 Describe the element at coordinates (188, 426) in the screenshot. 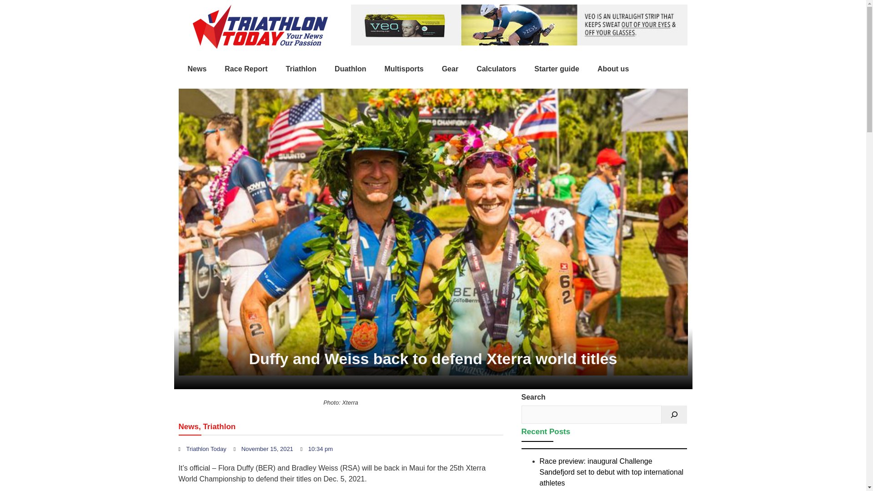

I see `News` at that location.